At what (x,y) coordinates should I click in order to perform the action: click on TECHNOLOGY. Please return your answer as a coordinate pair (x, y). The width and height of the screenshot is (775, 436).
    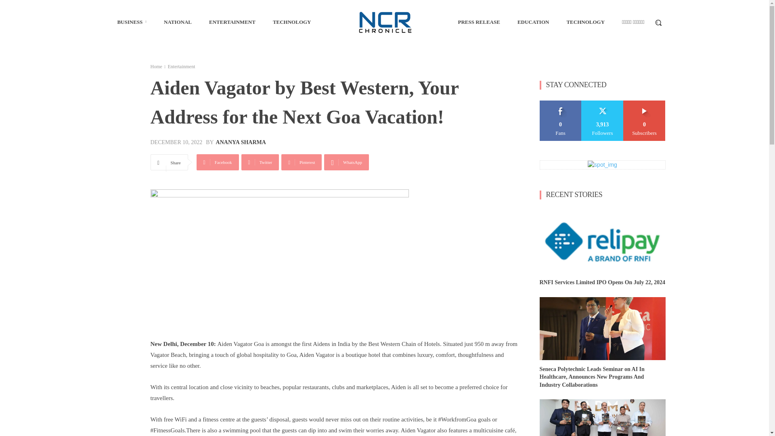
    Looking at the image, I should click on (585, 22).